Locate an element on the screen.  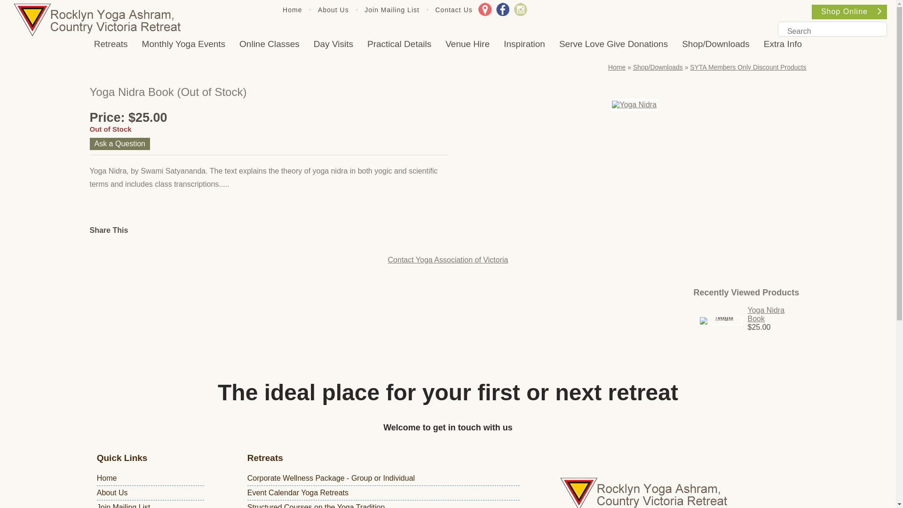
Extra Info is located at coordinates (783, 44).